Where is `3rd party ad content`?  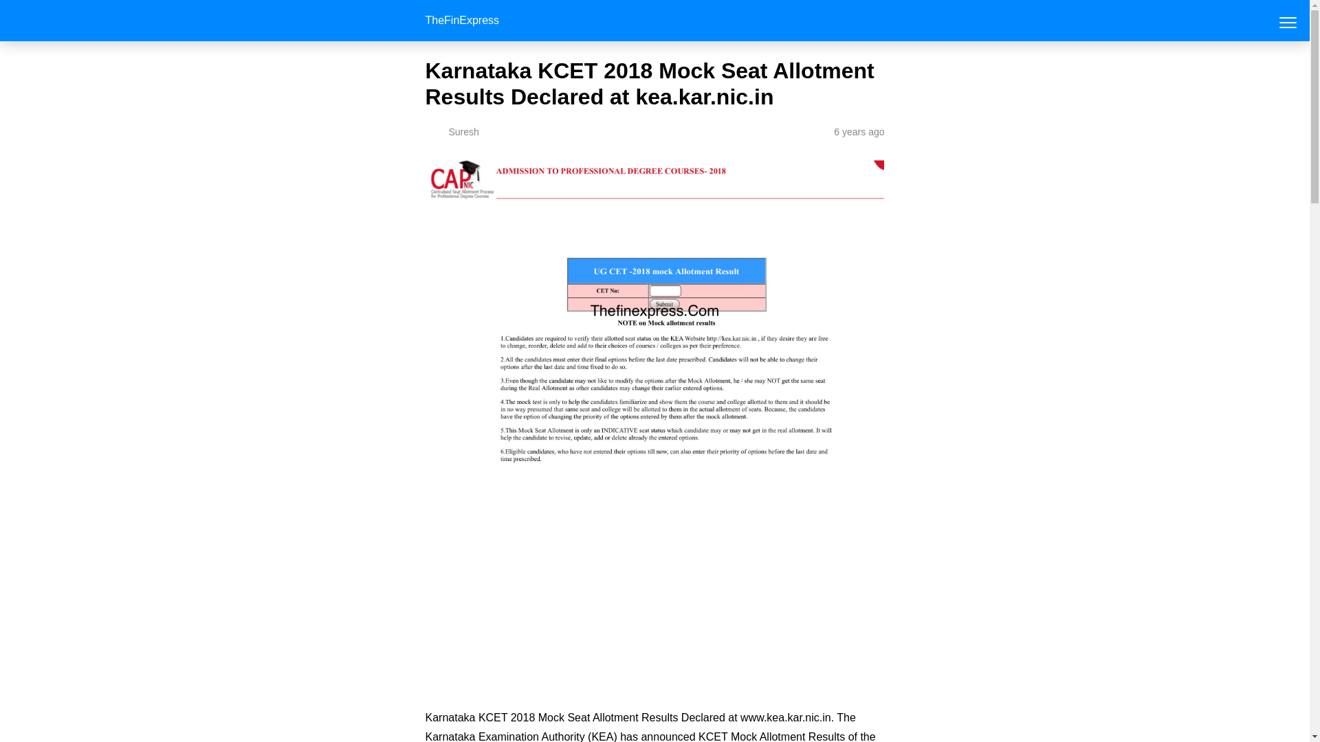
3rd party ad content is located at coordinates (654, 585).